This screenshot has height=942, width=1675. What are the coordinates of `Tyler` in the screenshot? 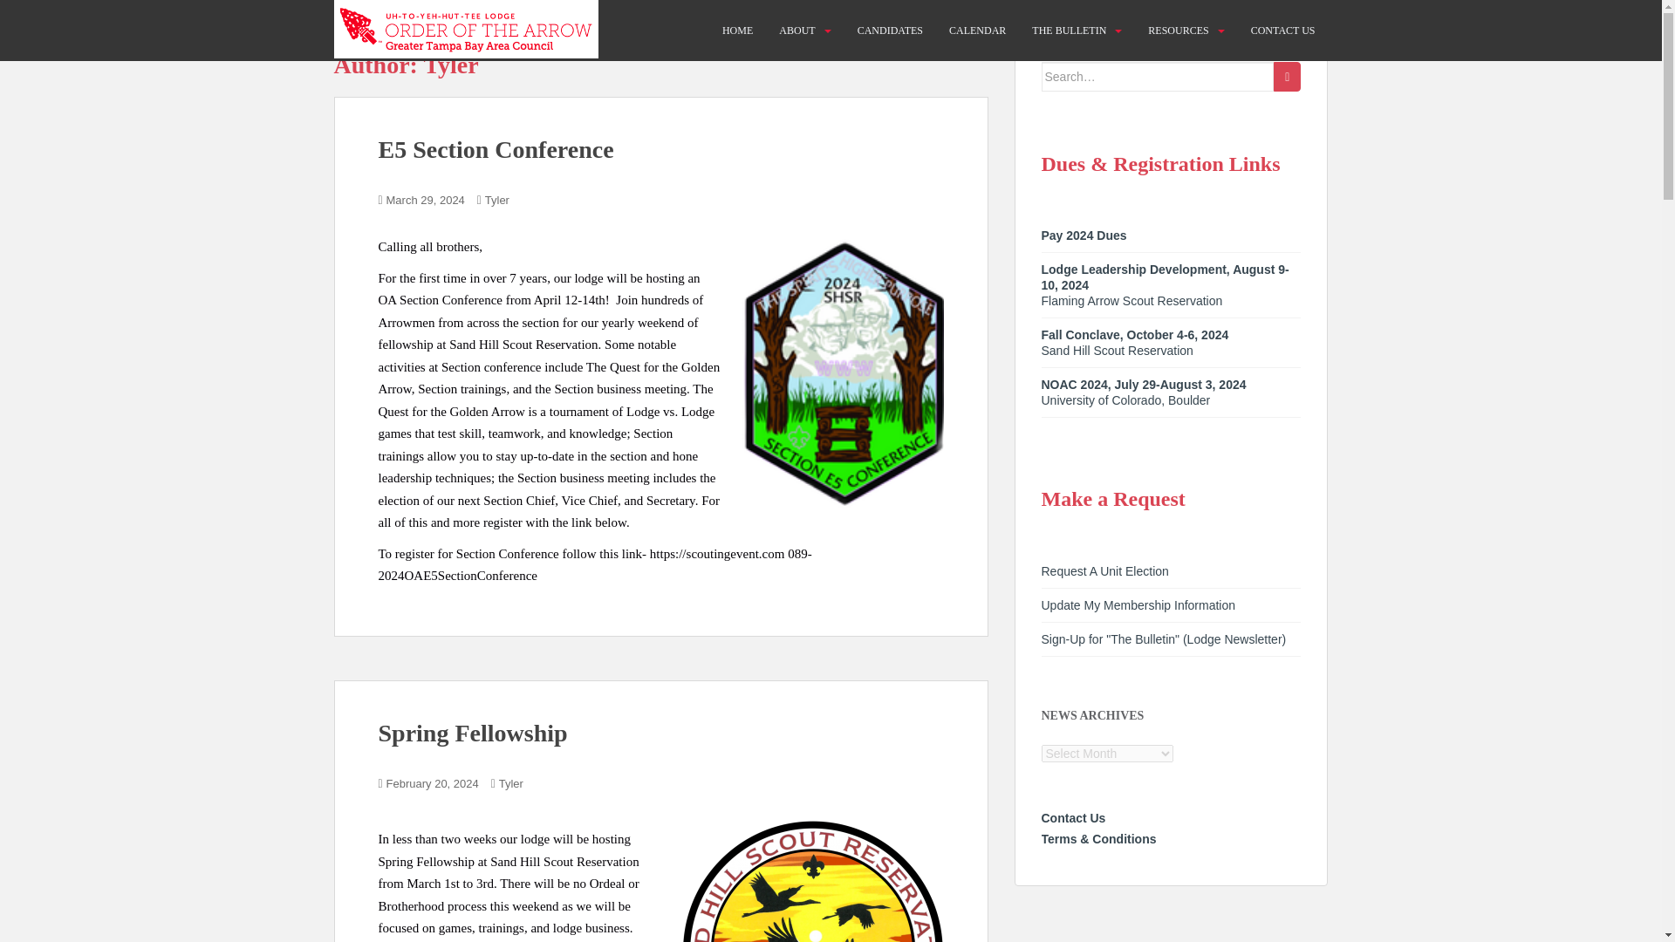 It's located at (497, 200).